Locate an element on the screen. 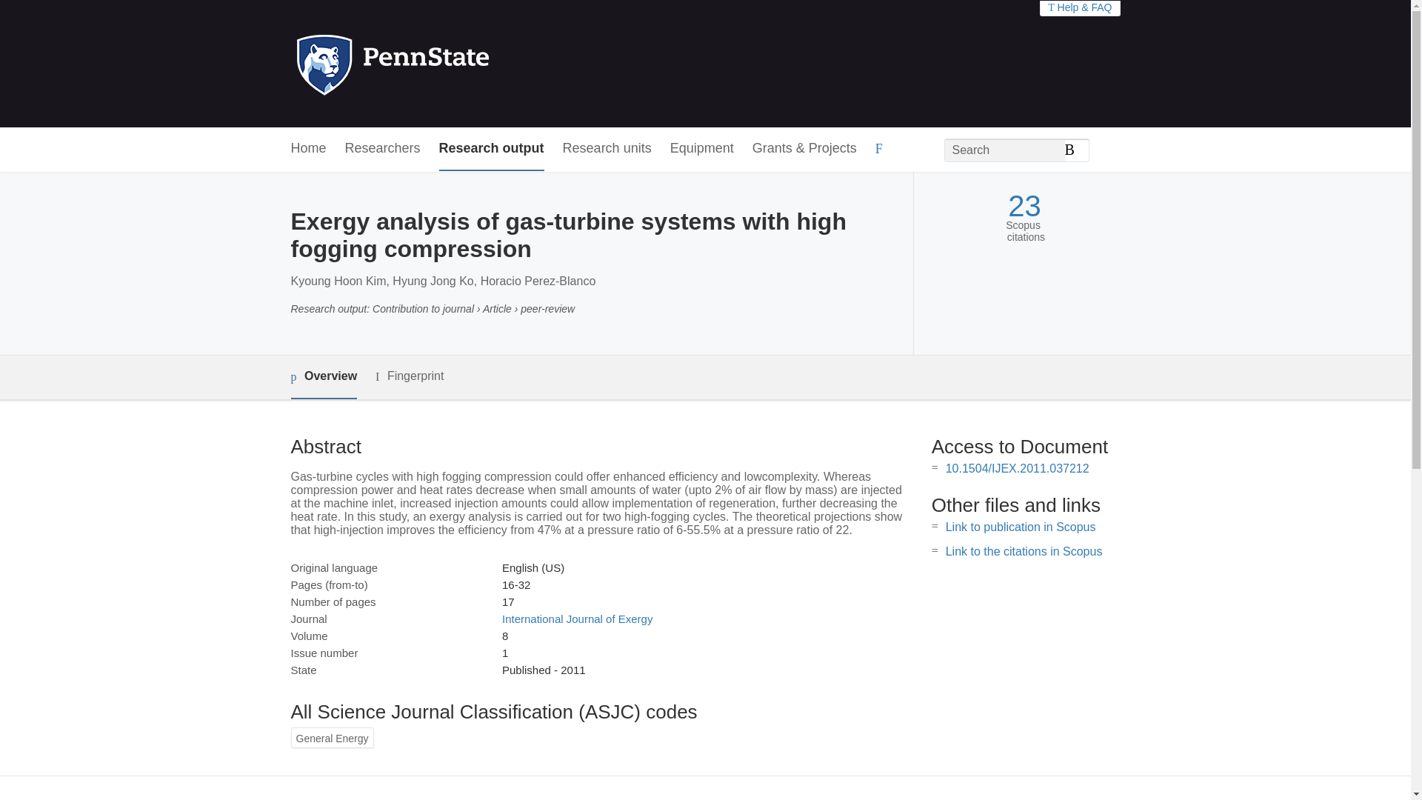  Overview is located at coordinates (323, 376).